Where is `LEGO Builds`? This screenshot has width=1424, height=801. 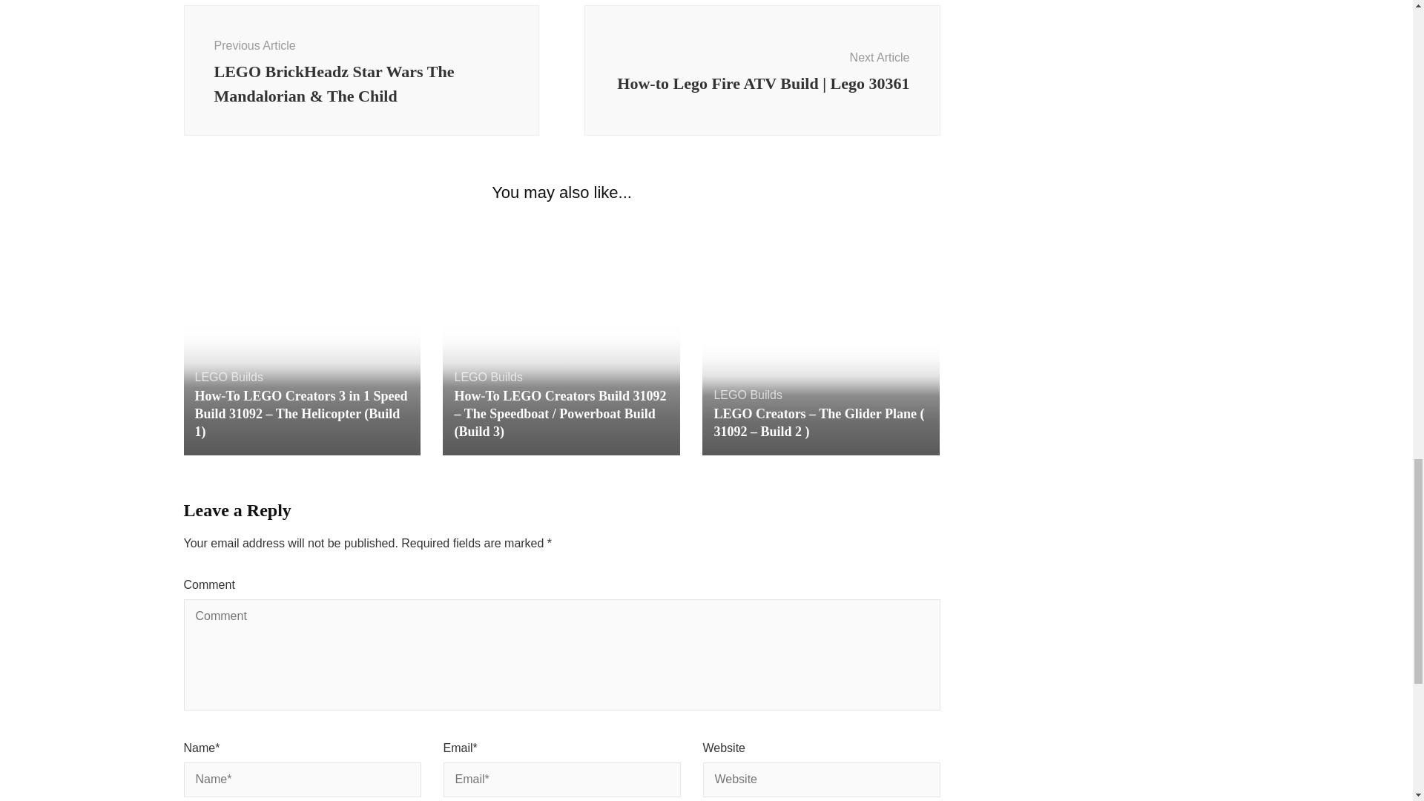
LEGO Builds is located at coordinates (228, 377).